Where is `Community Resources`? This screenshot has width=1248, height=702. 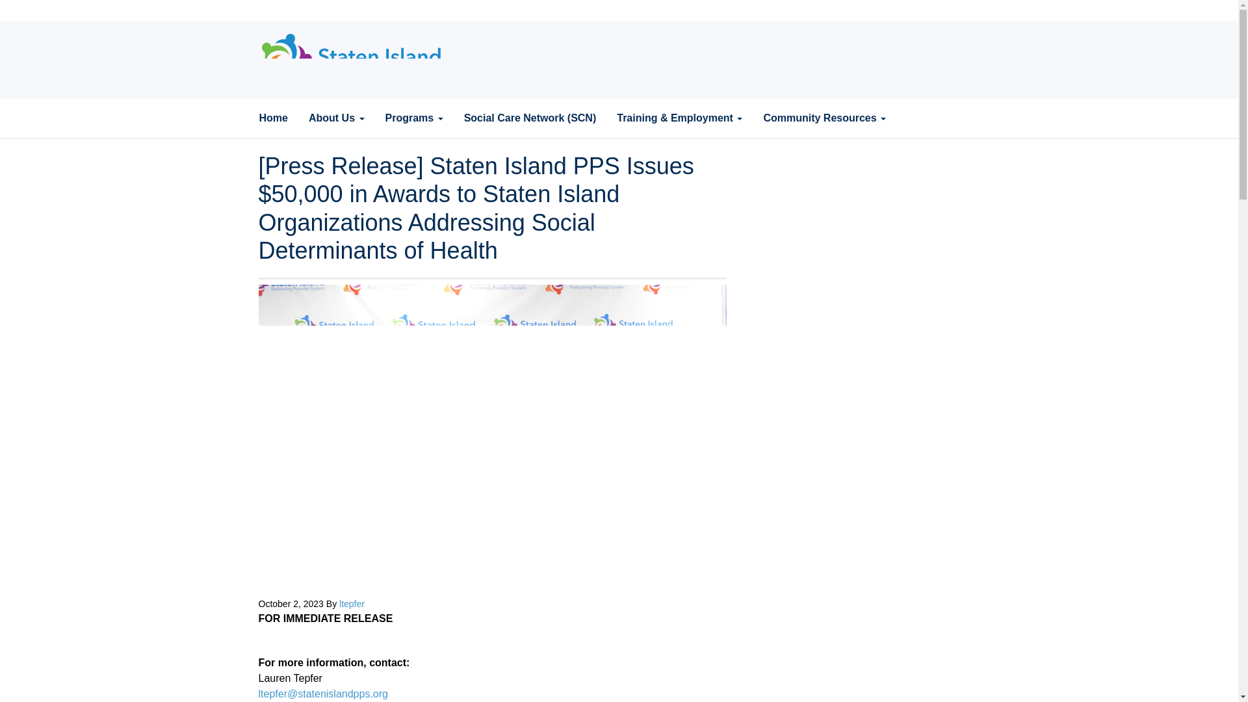
Community Resources is located at coordinates (824, 118).